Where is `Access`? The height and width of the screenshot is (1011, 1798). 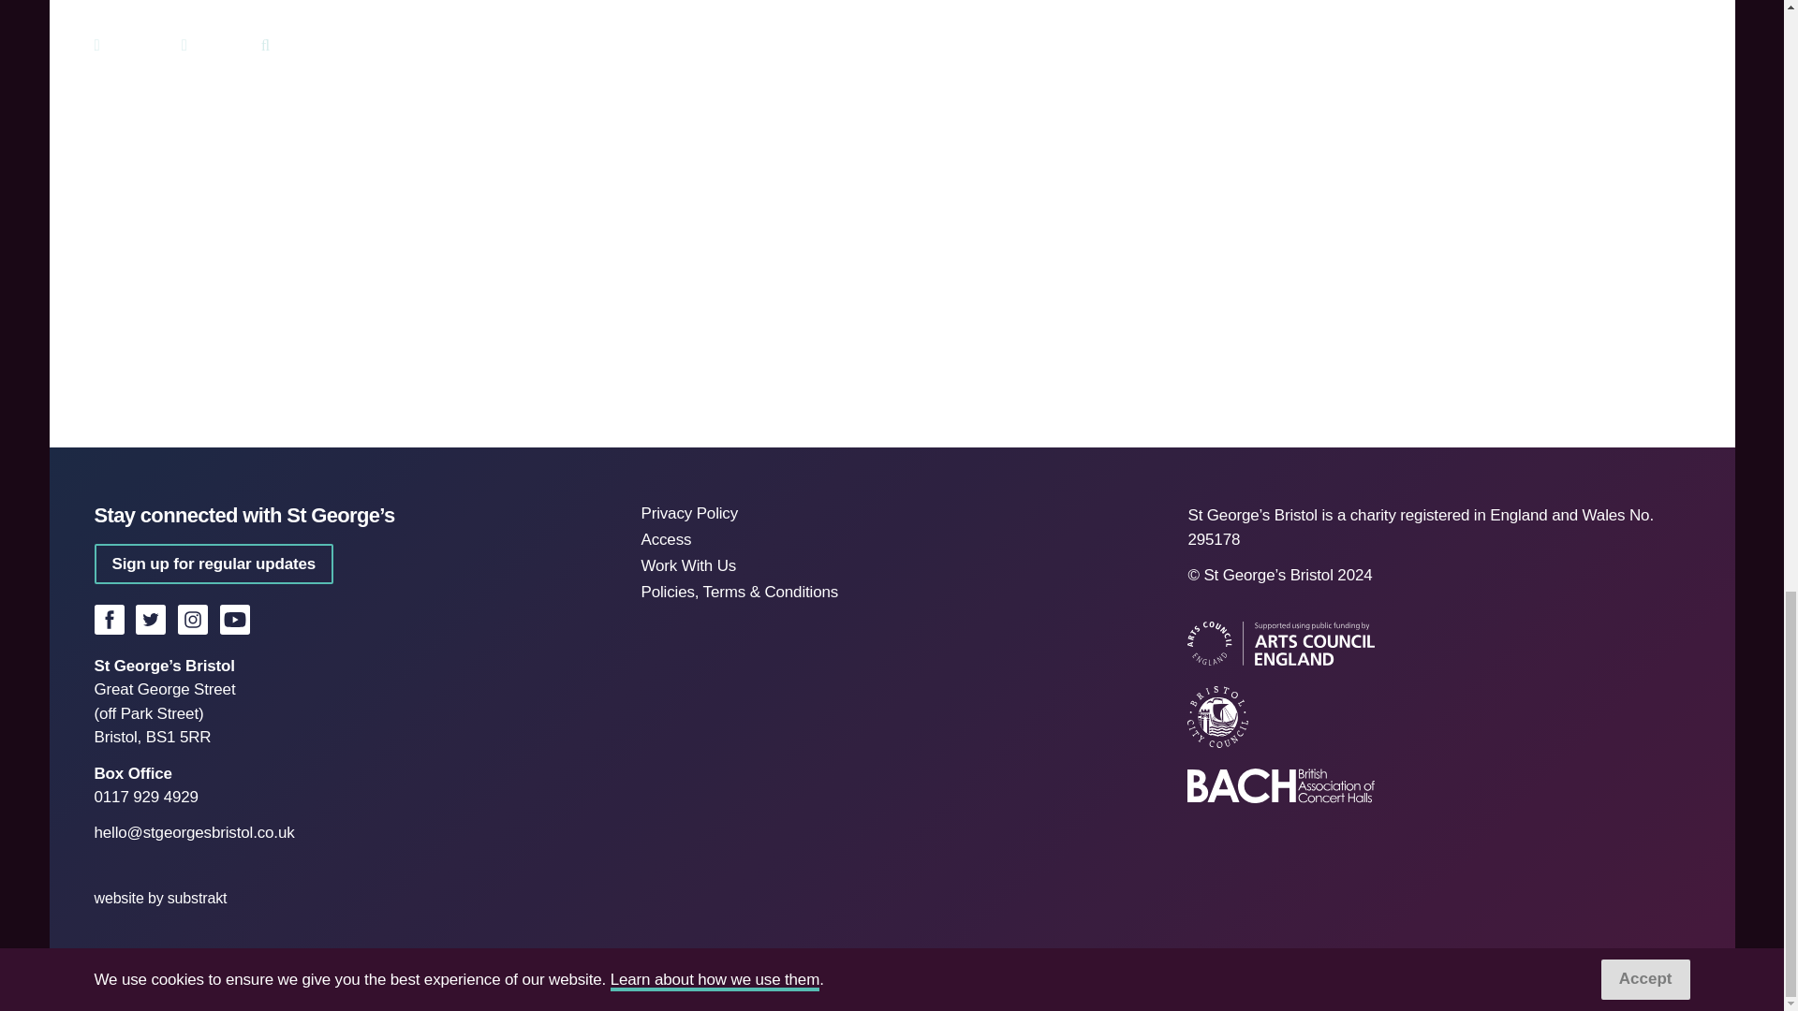
Access is located at coordinates (665, 539).